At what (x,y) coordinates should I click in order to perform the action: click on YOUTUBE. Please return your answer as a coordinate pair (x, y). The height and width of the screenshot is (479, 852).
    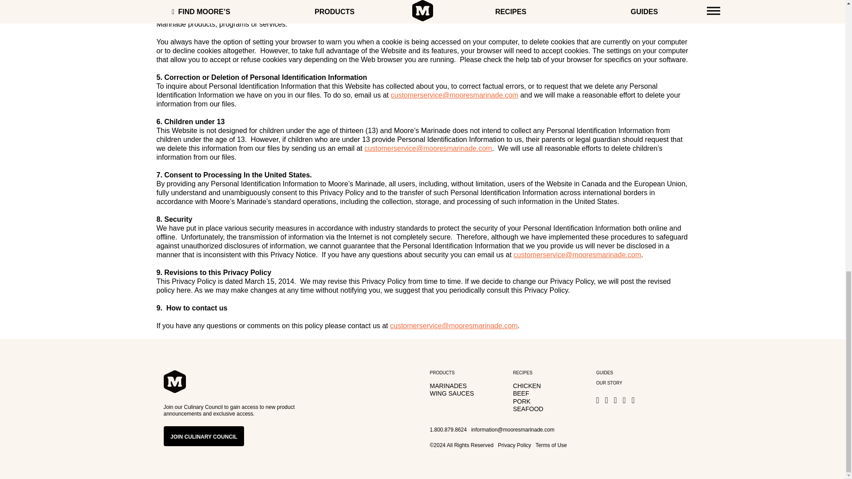
    Looking at the image, I should click on (635, 400).